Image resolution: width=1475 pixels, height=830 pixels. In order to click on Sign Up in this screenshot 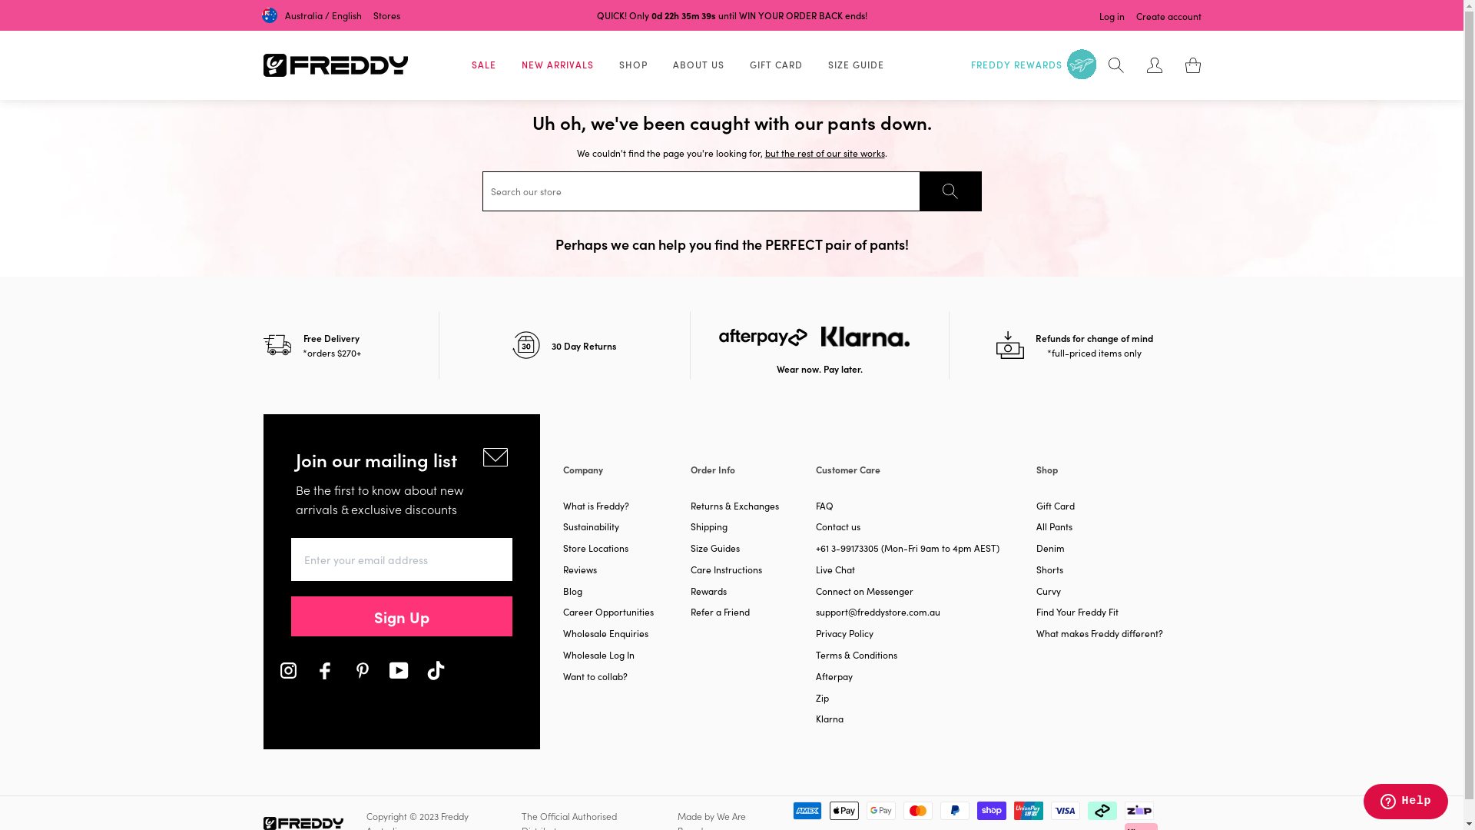, I will do `click(401, 616)`.